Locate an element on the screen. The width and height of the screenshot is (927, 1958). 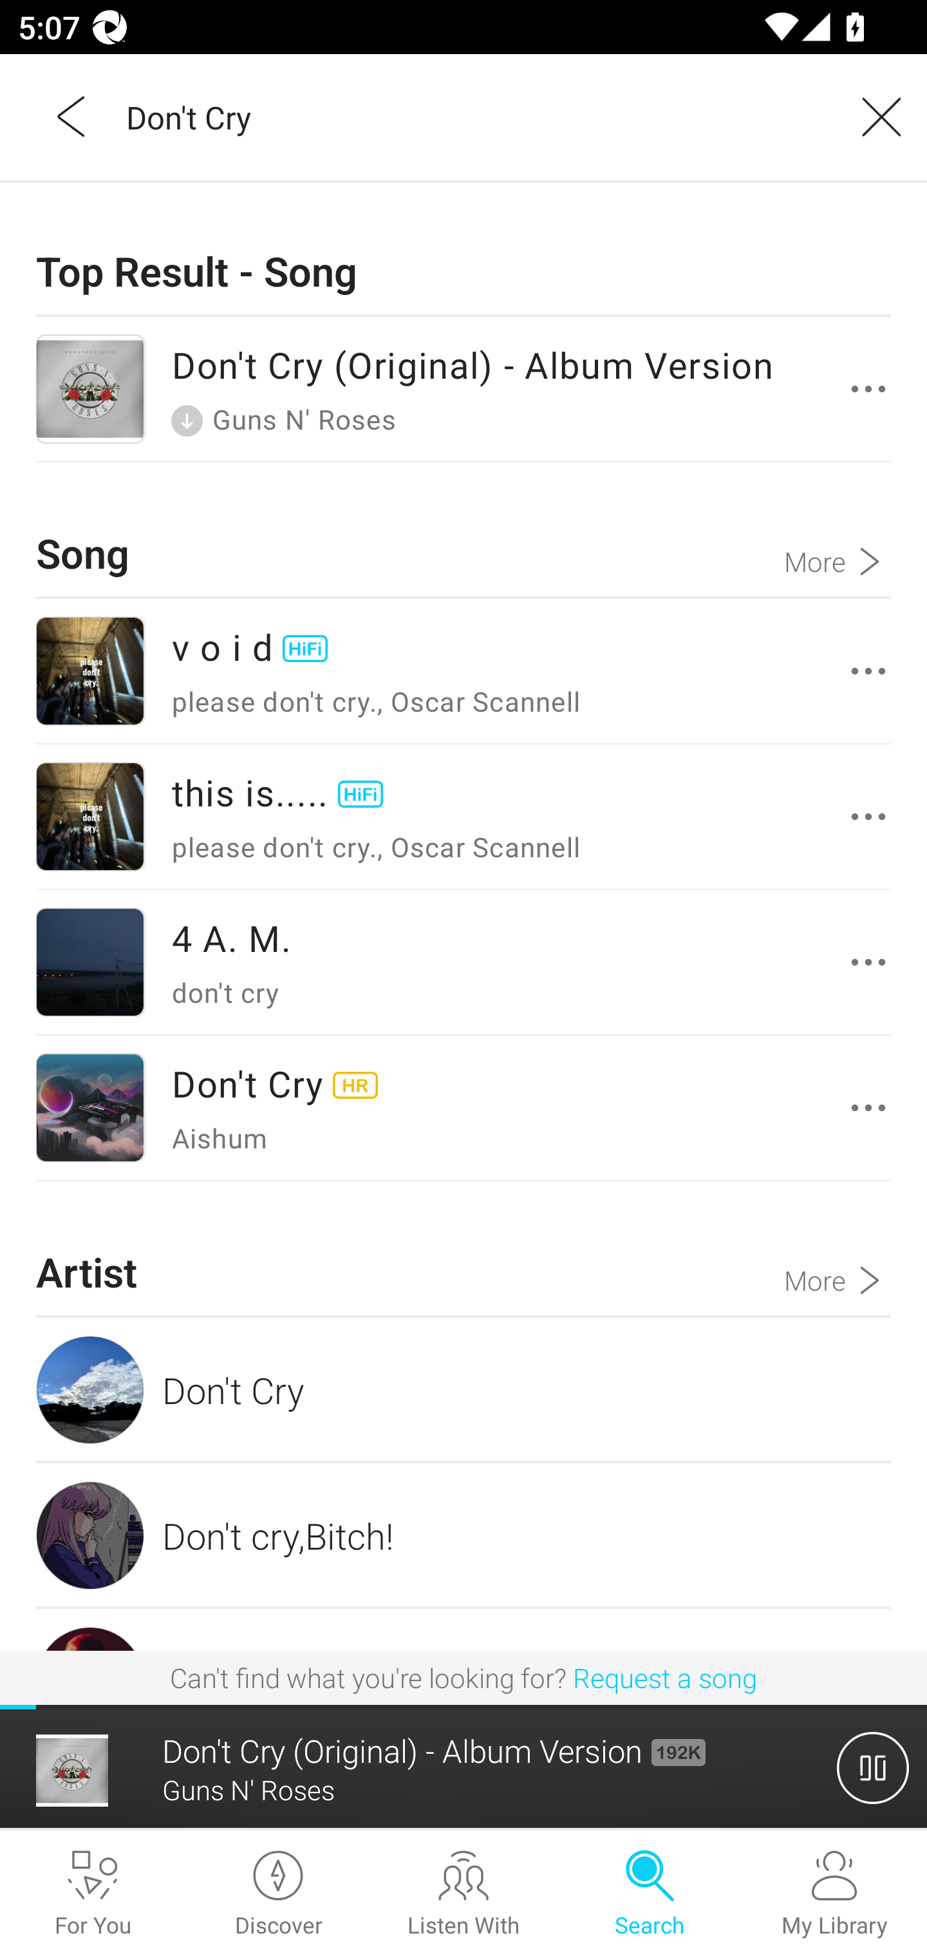
更多操作選項 is located at coordinates (868, 816).